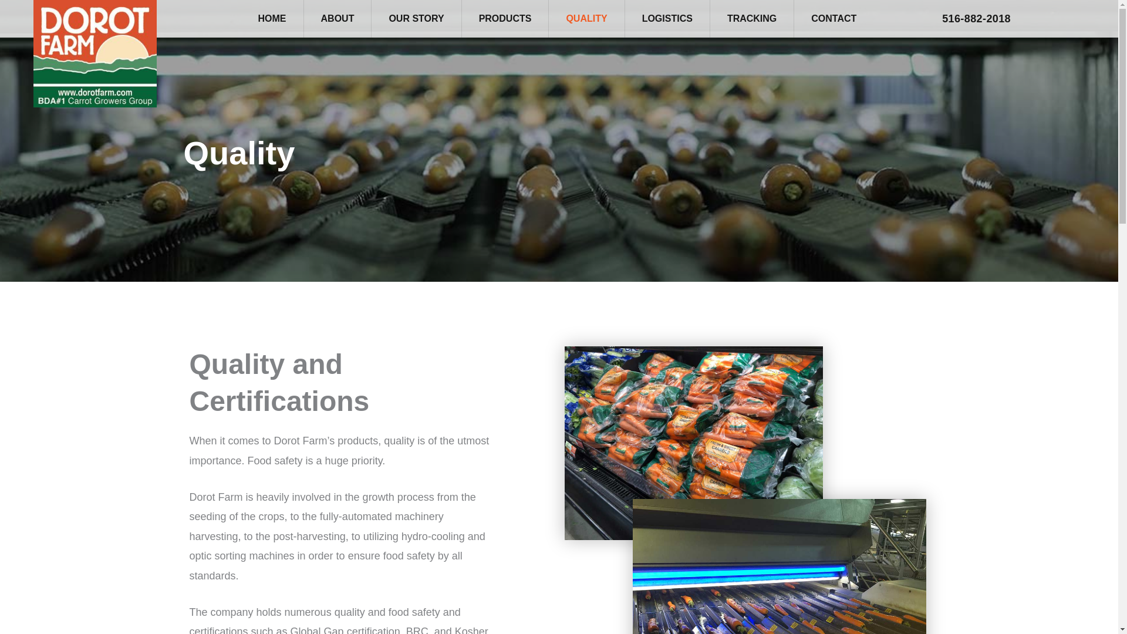 The width and height of the screenshot is (1127, 634). Describe the element at coordinates (505, 19) in the screenshot. I see `PRODUCTS` at that location.